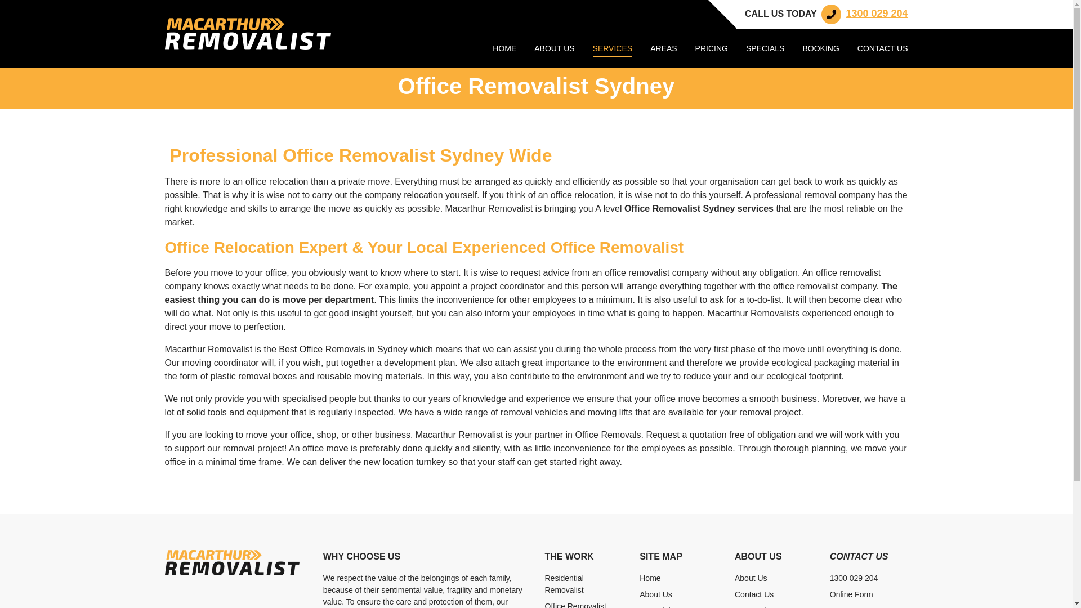 This screenshot has height=608, width=1081. Describe the element at coordinates (712, 50) in the screenshot. I see `PRICING` at that location.